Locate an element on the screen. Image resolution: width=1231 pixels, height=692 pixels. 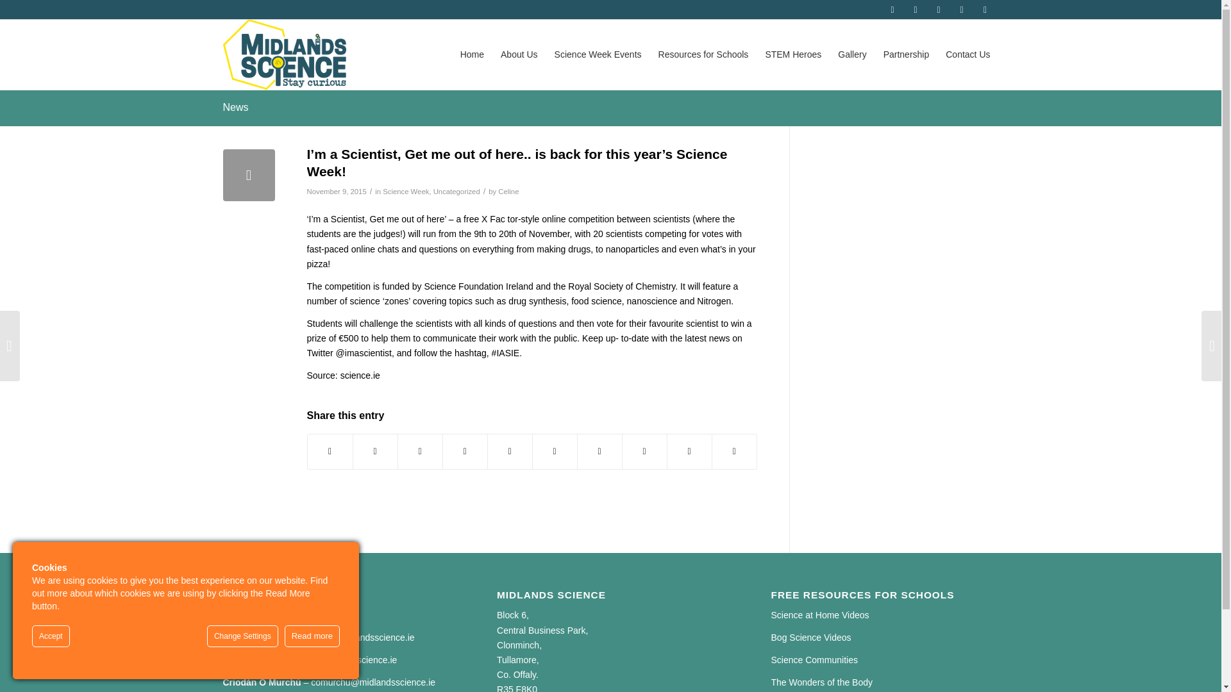
Permanent Link: News is located at coordinates (235, 107).